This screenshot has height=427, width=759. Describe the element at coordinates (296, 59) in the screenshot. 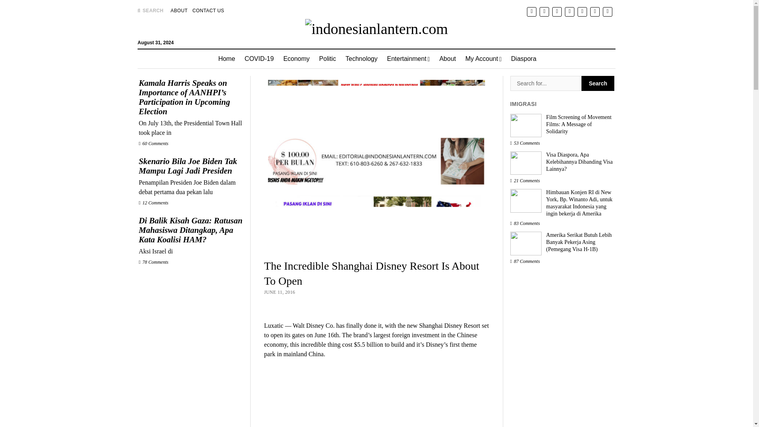

I see `Economy` at that location.